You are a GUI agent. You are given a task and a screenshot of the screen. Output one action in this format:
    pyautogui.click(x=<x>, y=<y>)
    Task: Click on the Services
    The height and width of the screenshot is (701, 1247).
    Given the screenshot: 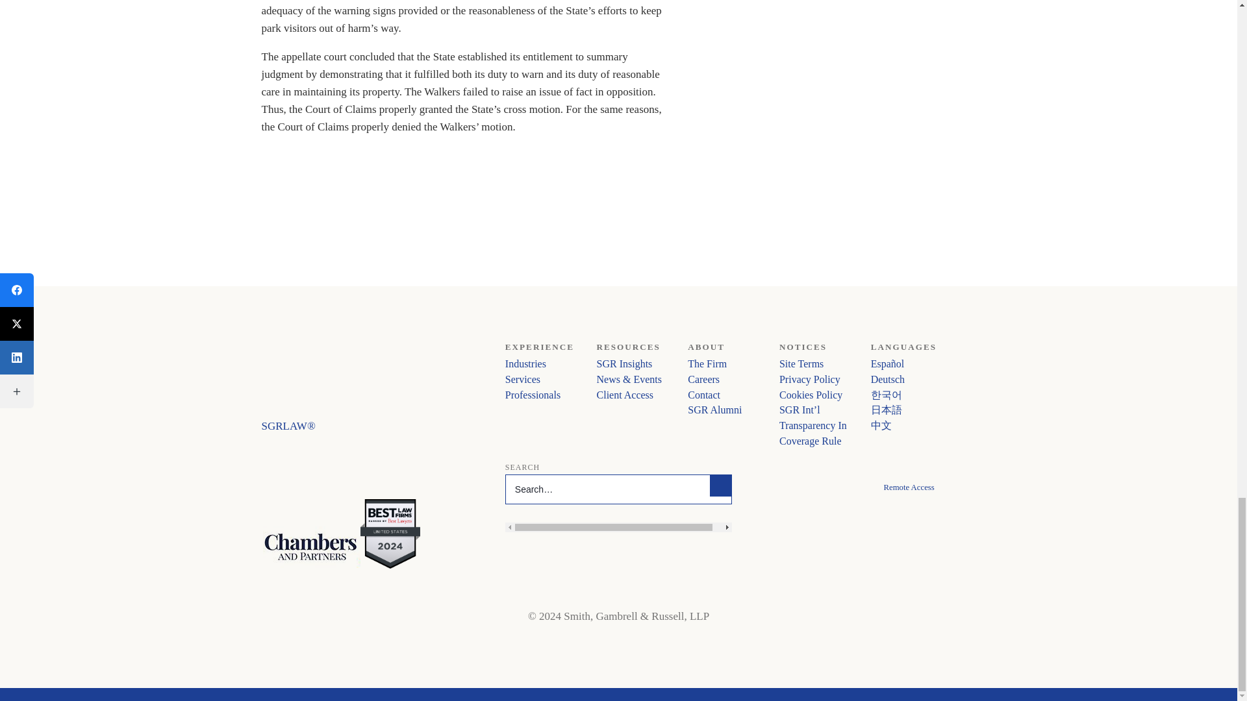 What is the action you would take?
    pyautogui.click(x=522, y=379)
    